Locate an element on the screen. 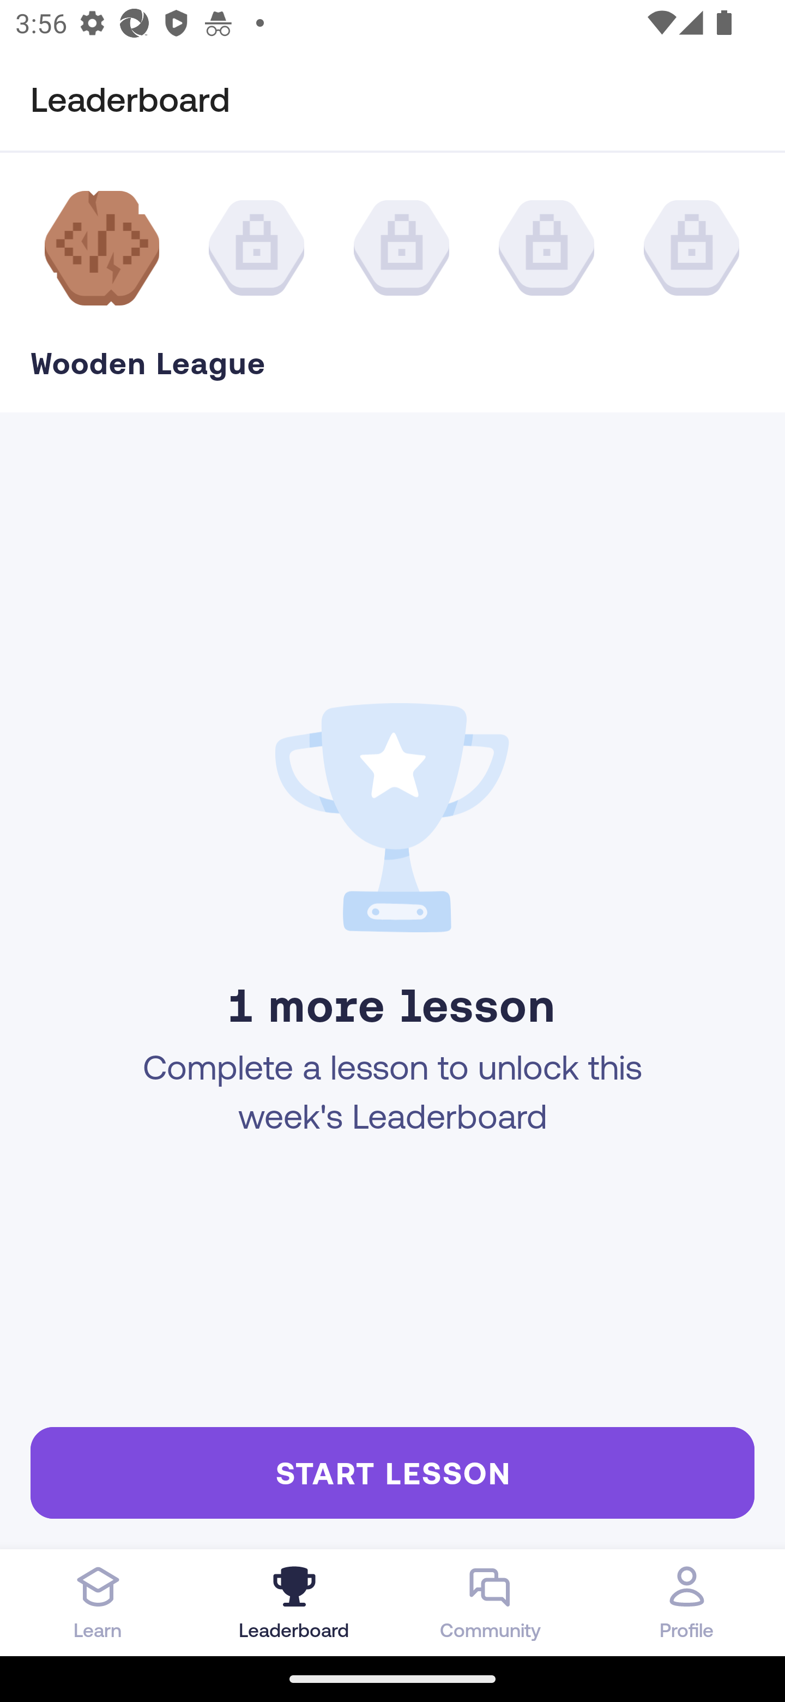 Image resolution: width=785 pixels, height=1702 pixels. START LESSON is located at coordinates (392, 1472).